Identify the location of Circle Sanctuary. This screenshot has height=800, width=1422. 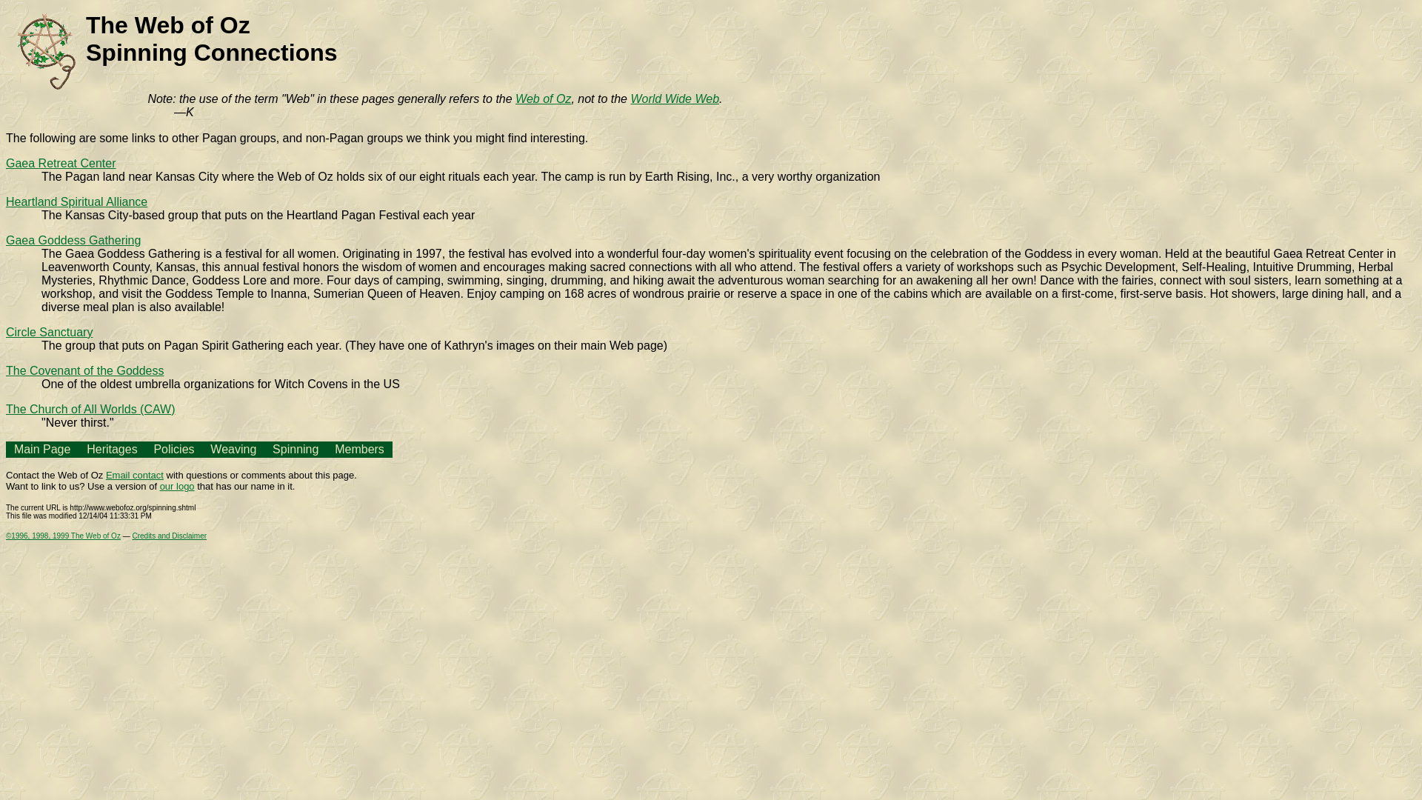
(49, 332).